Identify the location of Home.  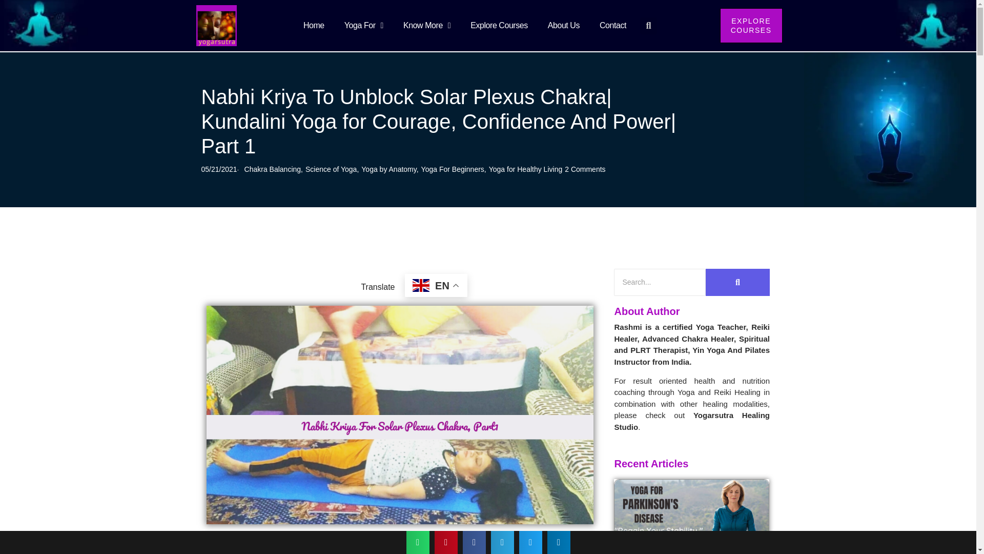
(314, 25).